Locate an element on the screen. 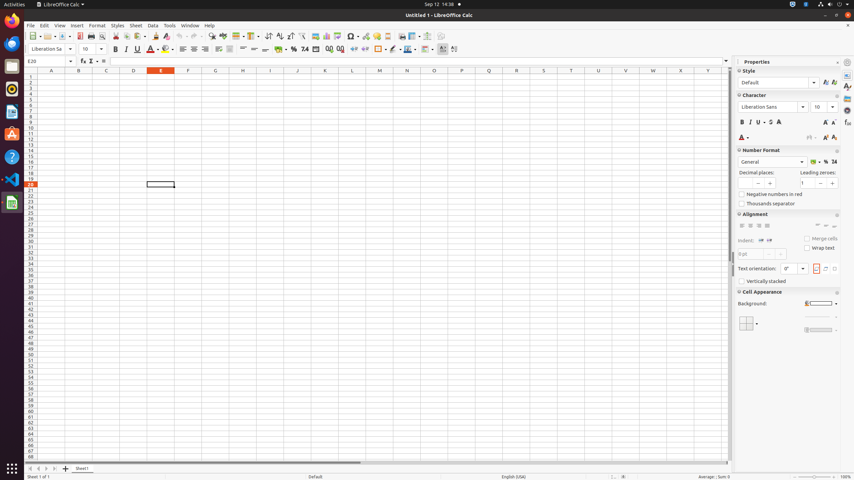 The height and width of the screenshot is (480, 854). Text direction from left to right is located at coordinates (443, 49).